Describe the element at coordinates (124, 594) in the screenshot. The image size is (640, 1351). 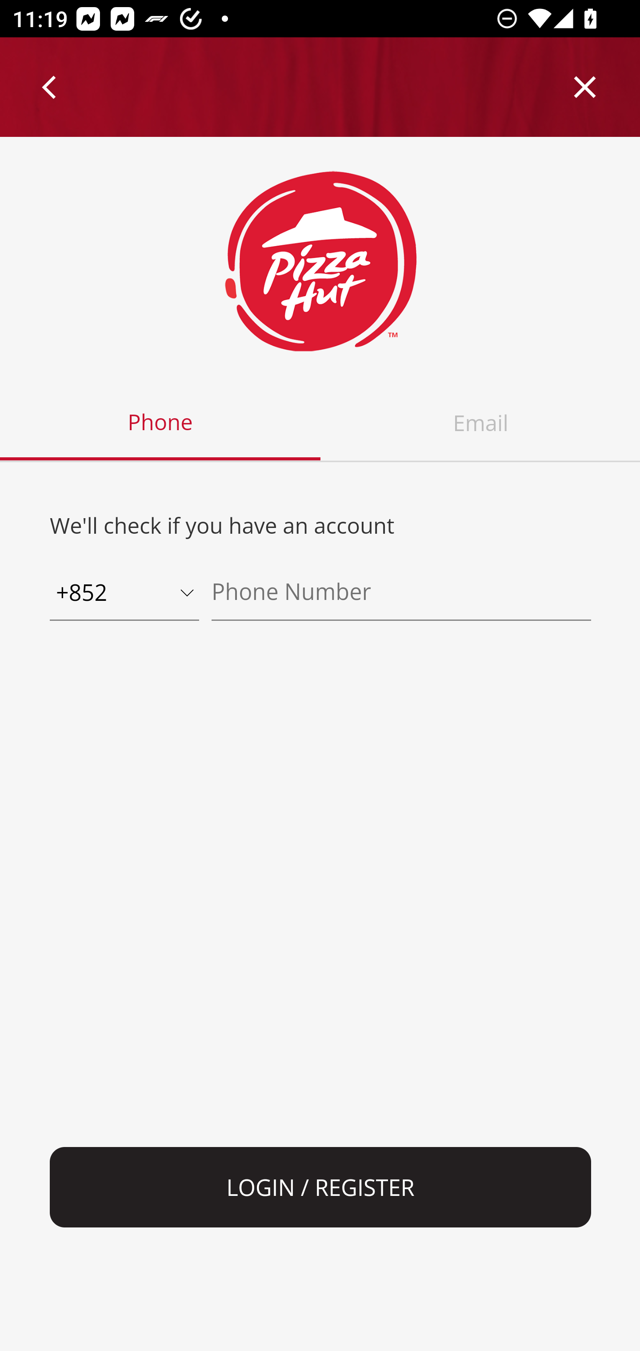
I see `+852` at that location.